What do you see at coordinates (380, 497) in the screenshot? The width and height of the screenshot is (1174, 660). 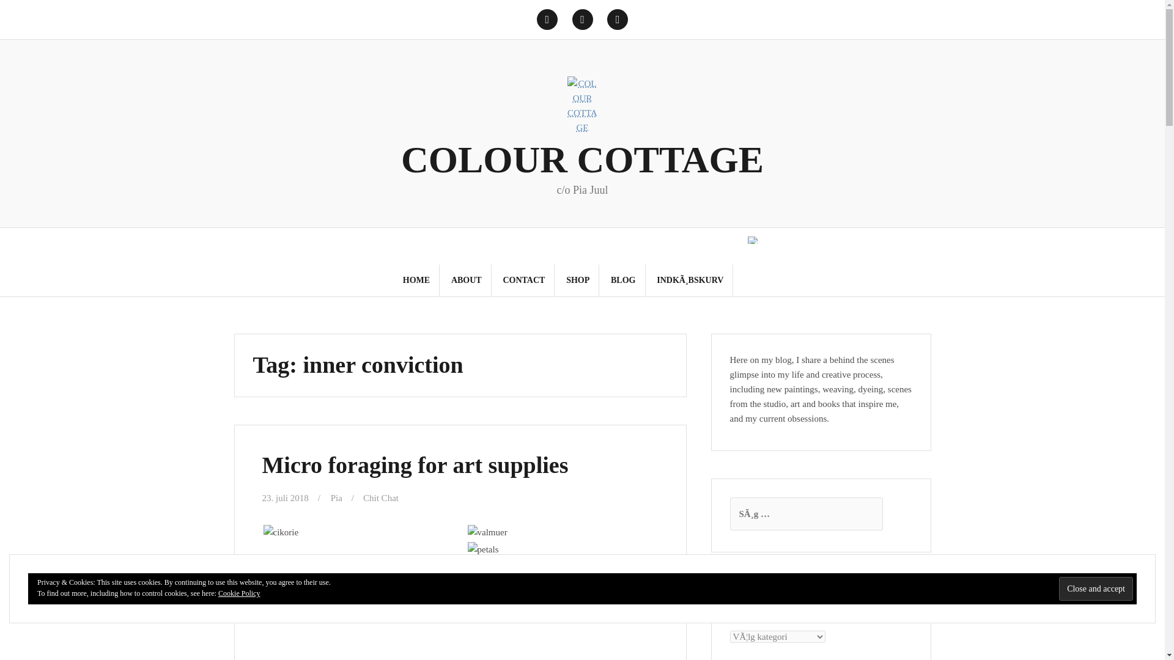 I see `Chit Chat` at bounding box center [380, 497].